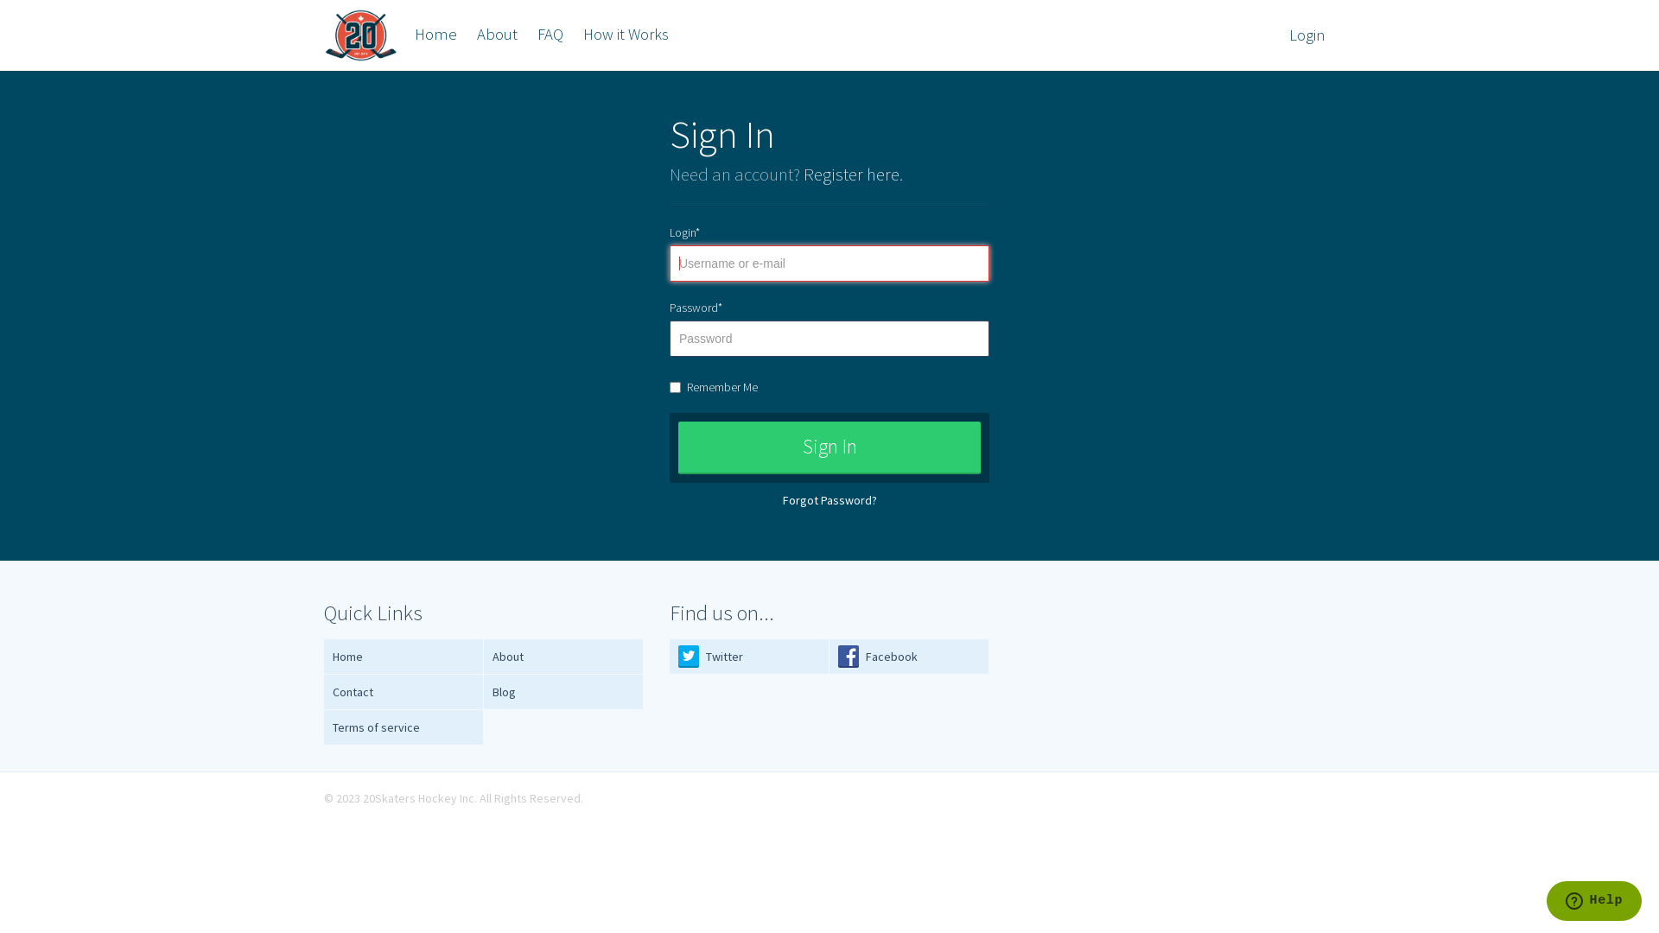 The height and width of the screenshot is (933, 1659). Describe the element at coordinates (404, 727) in the screenshot. I see `Terms of service` at that location.